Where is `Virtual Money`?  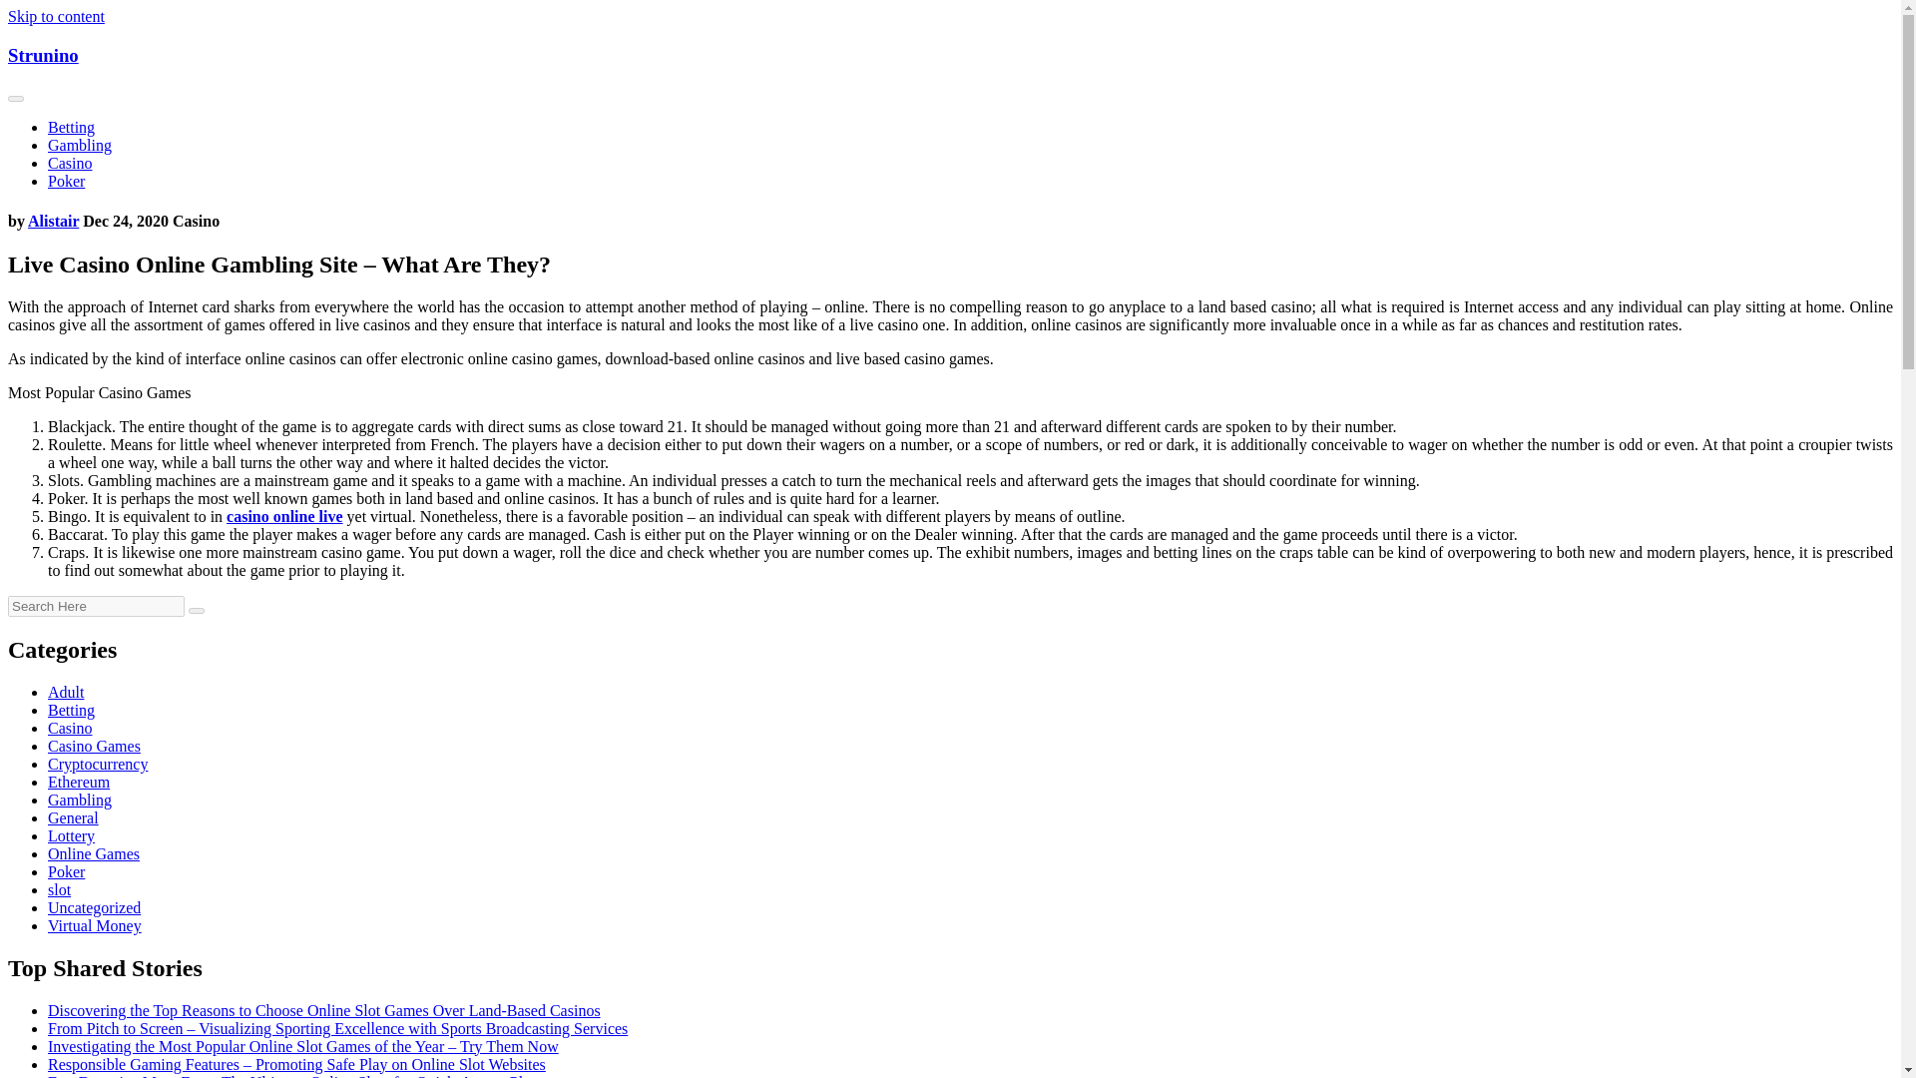
Virtual Money is located at coordinates (95, 926).